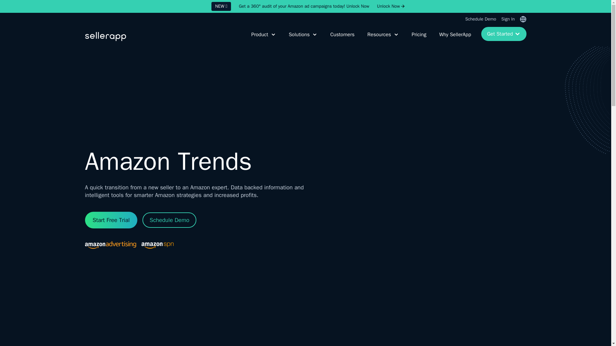 Image resolution: width=616 pixels, height=346 pixels. I want to click on Resources, so click(381, 38).